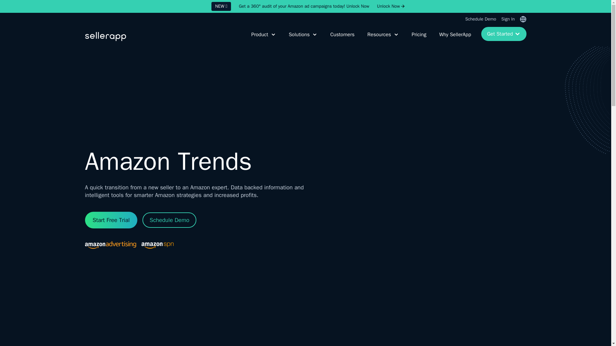 Image resolution: width=616 pixels, height=346 pixels. I want to click on Resources, so click(381, 38).